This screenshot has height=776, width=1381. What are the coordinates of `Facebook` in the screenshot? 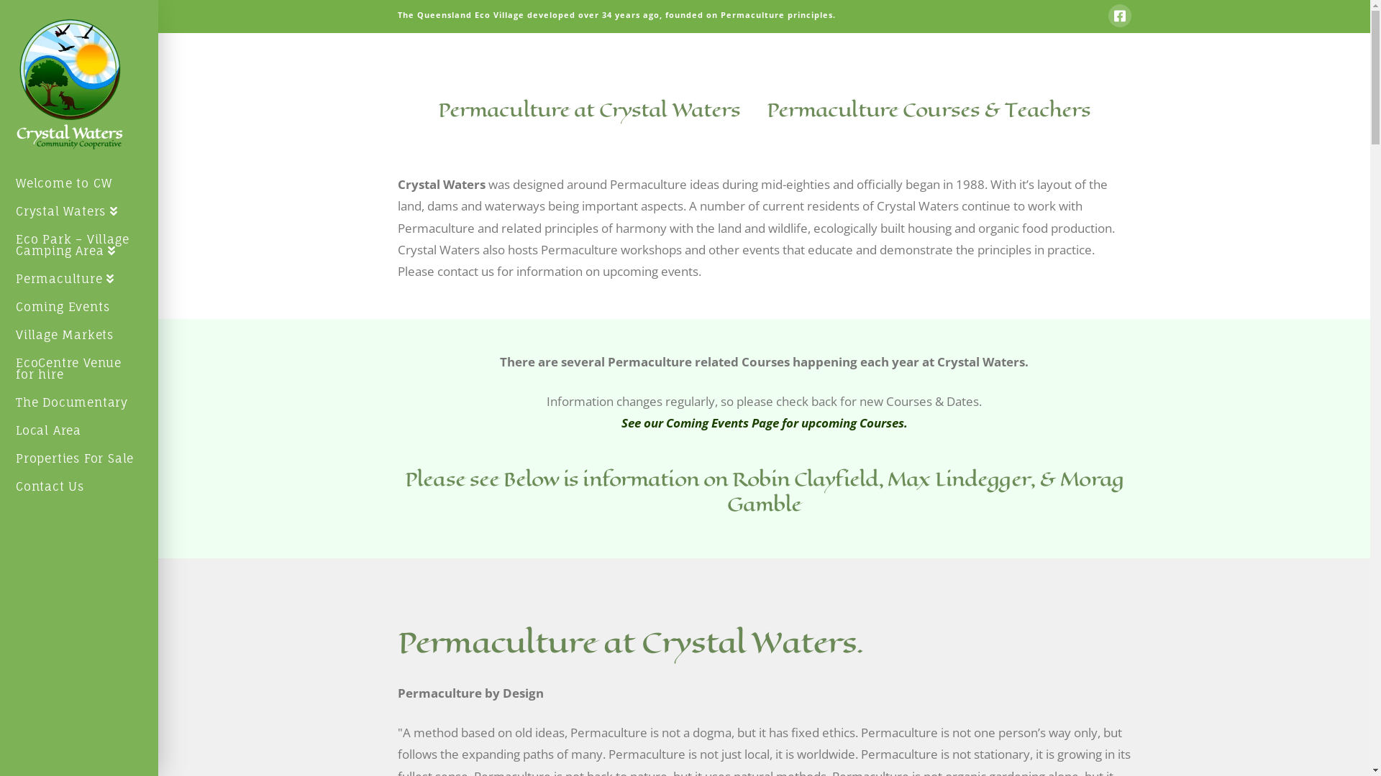 It's located at (1119, 16).